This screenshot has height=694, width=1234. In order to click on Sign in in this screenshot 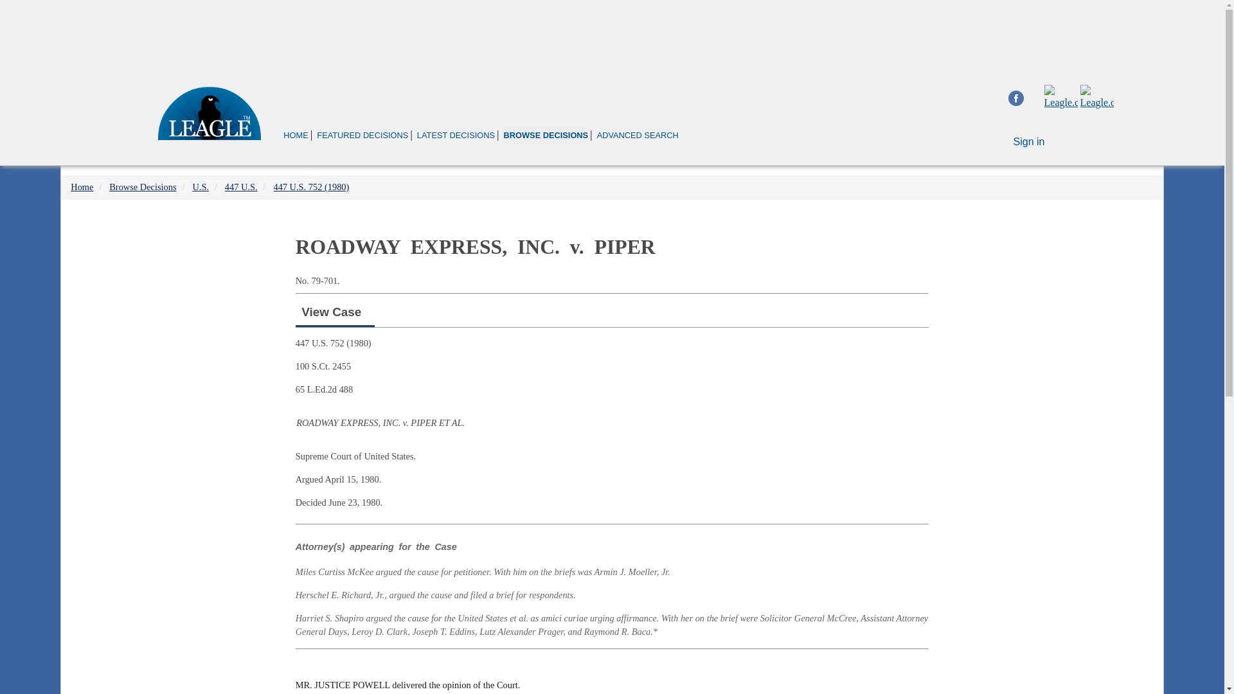, I will do `click(1029, 141)`.